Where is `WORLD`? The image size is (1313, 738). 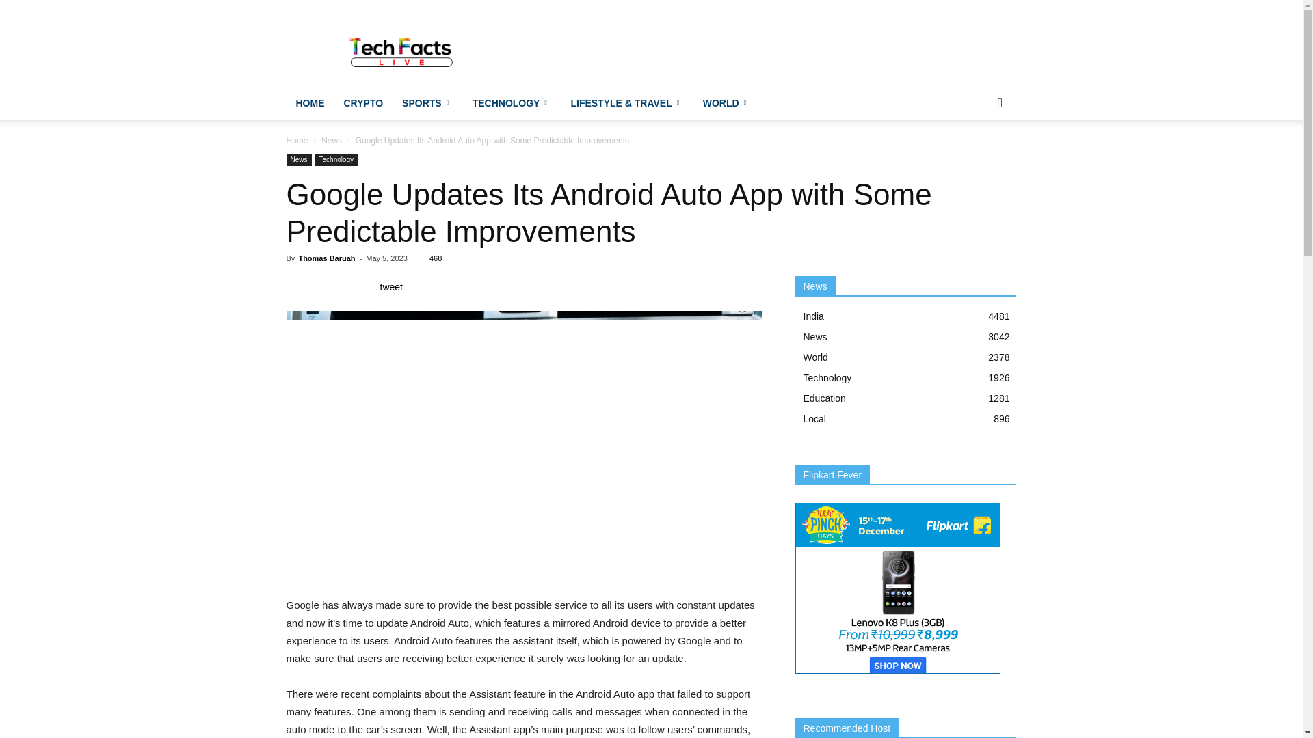
WORLD is located at coordinates (726, 102).